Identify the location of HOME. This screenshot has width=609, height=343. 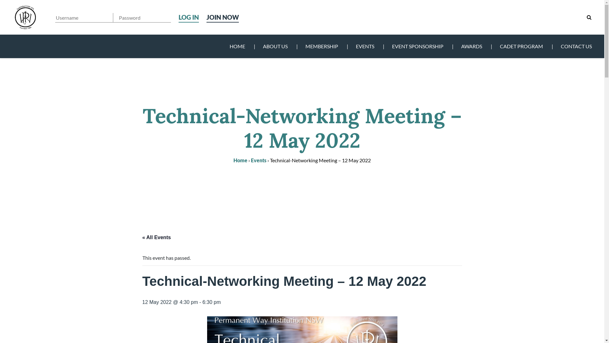
(237, 46).